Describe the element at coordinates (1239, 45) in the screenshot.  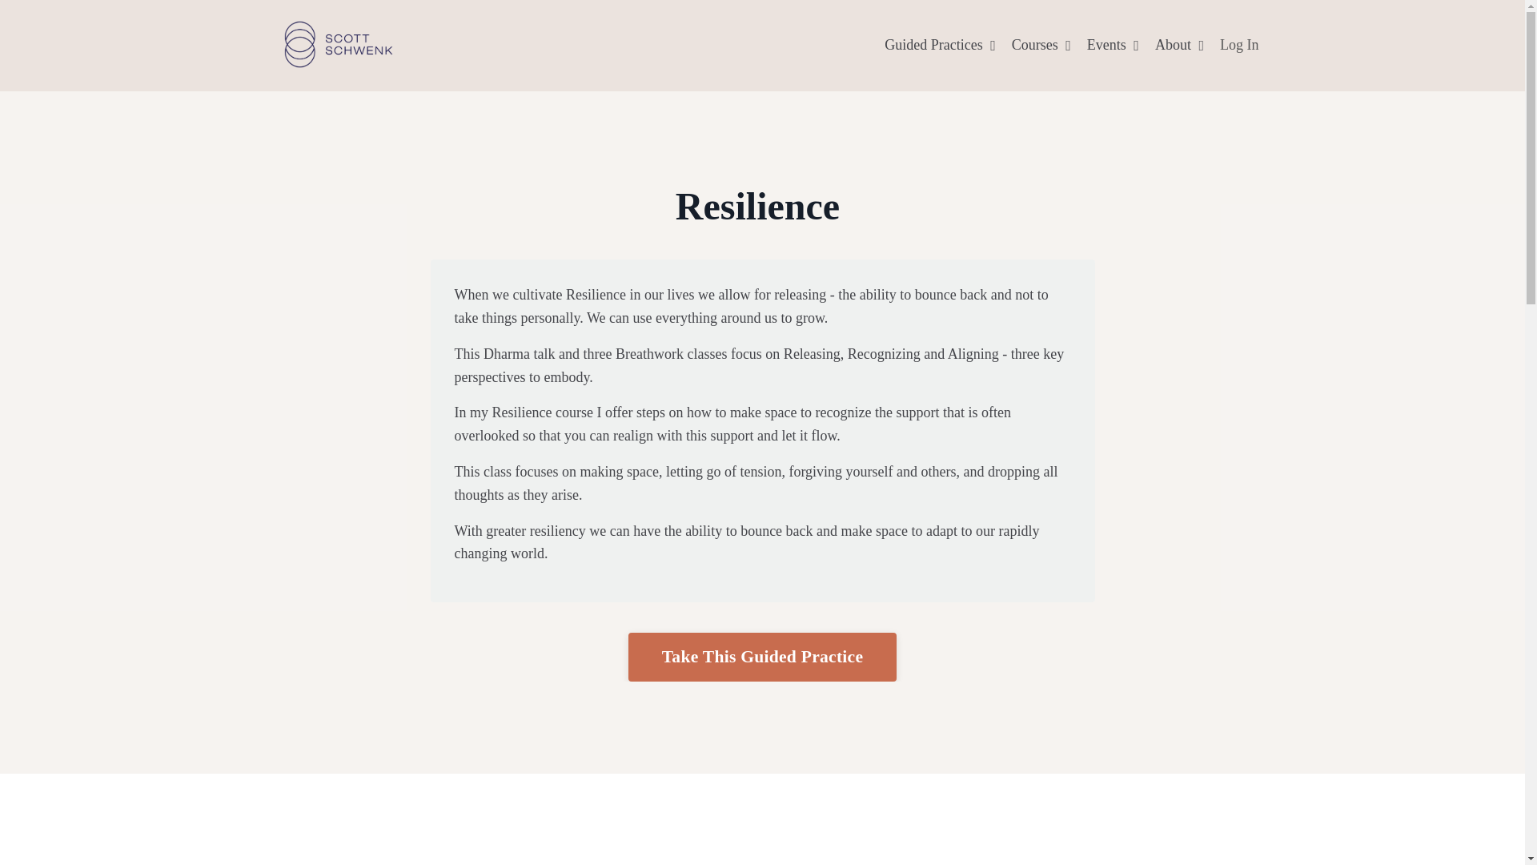
I see `Log In` at that location.